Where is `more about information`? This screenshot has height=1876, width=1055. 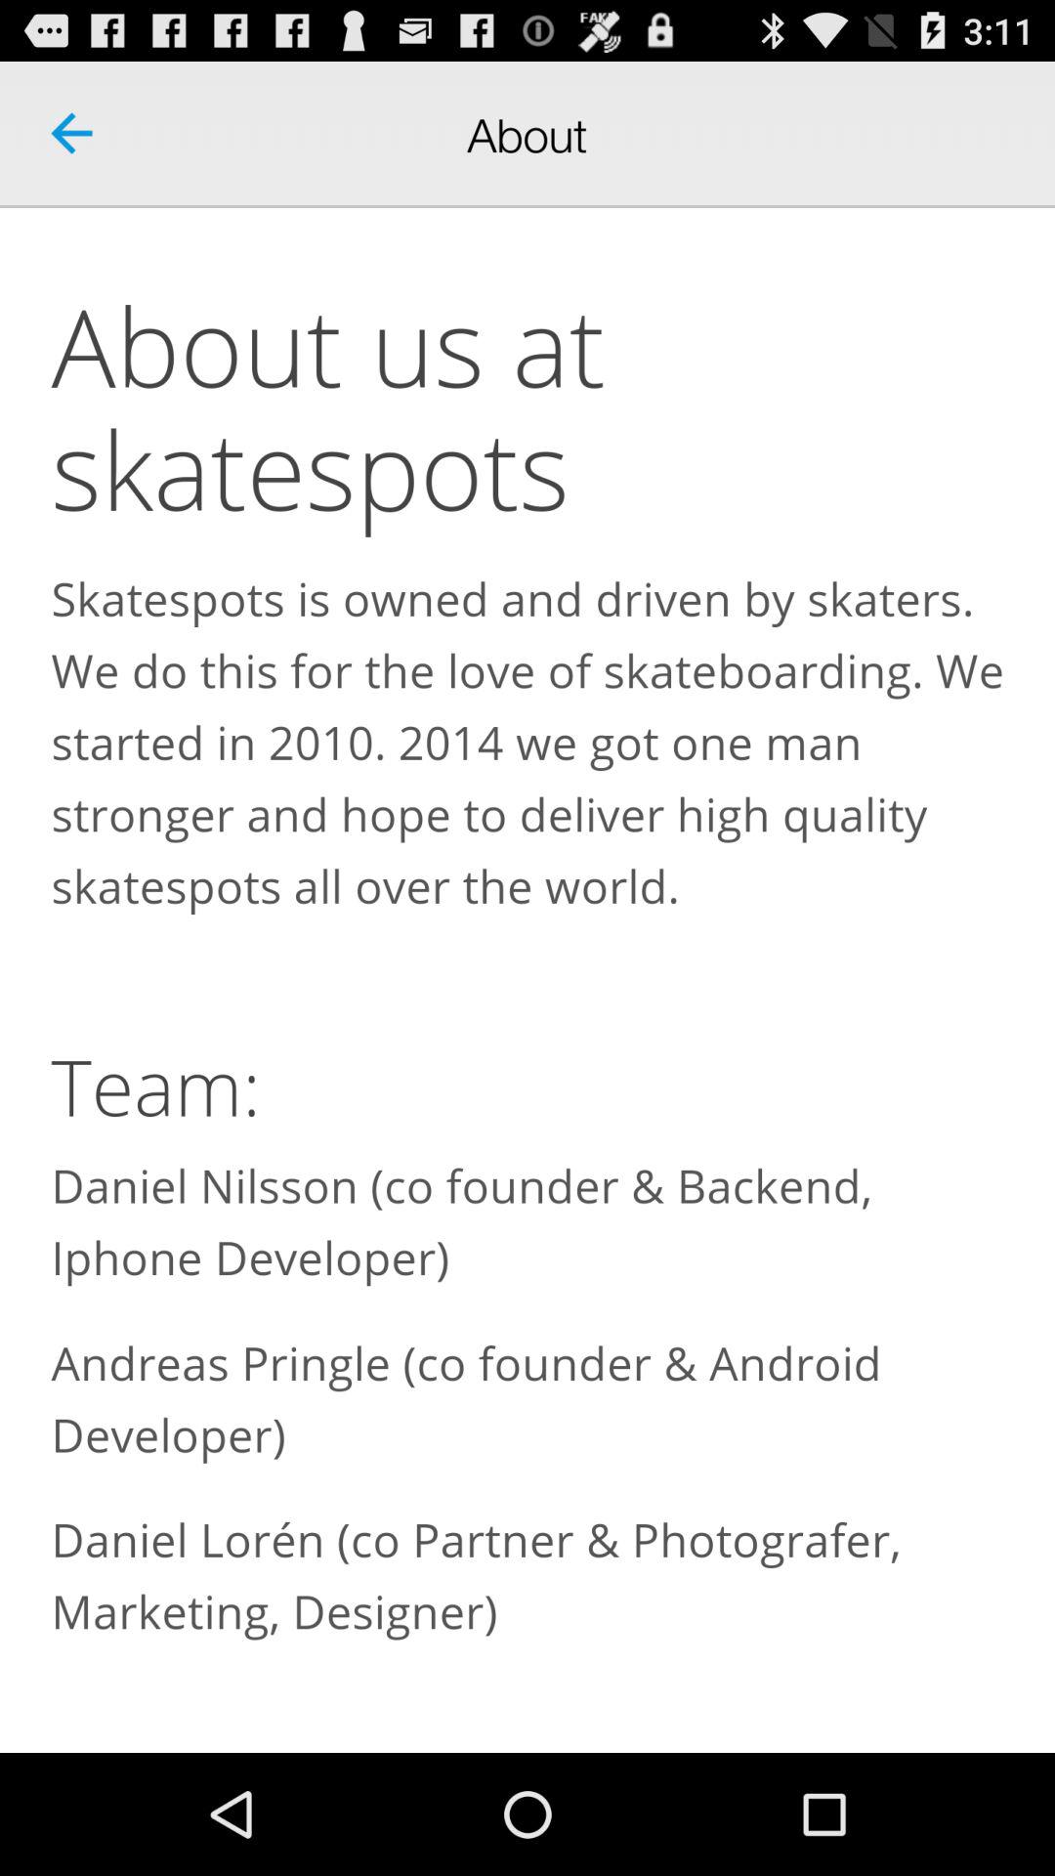 more about information is located at coordinates (527, 981).